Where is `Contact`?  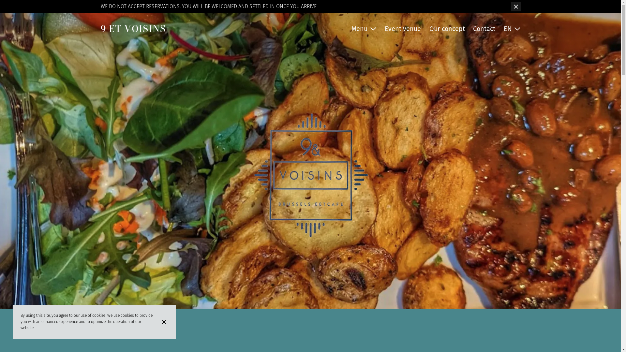
Contact is located at coordinates (484, 29).